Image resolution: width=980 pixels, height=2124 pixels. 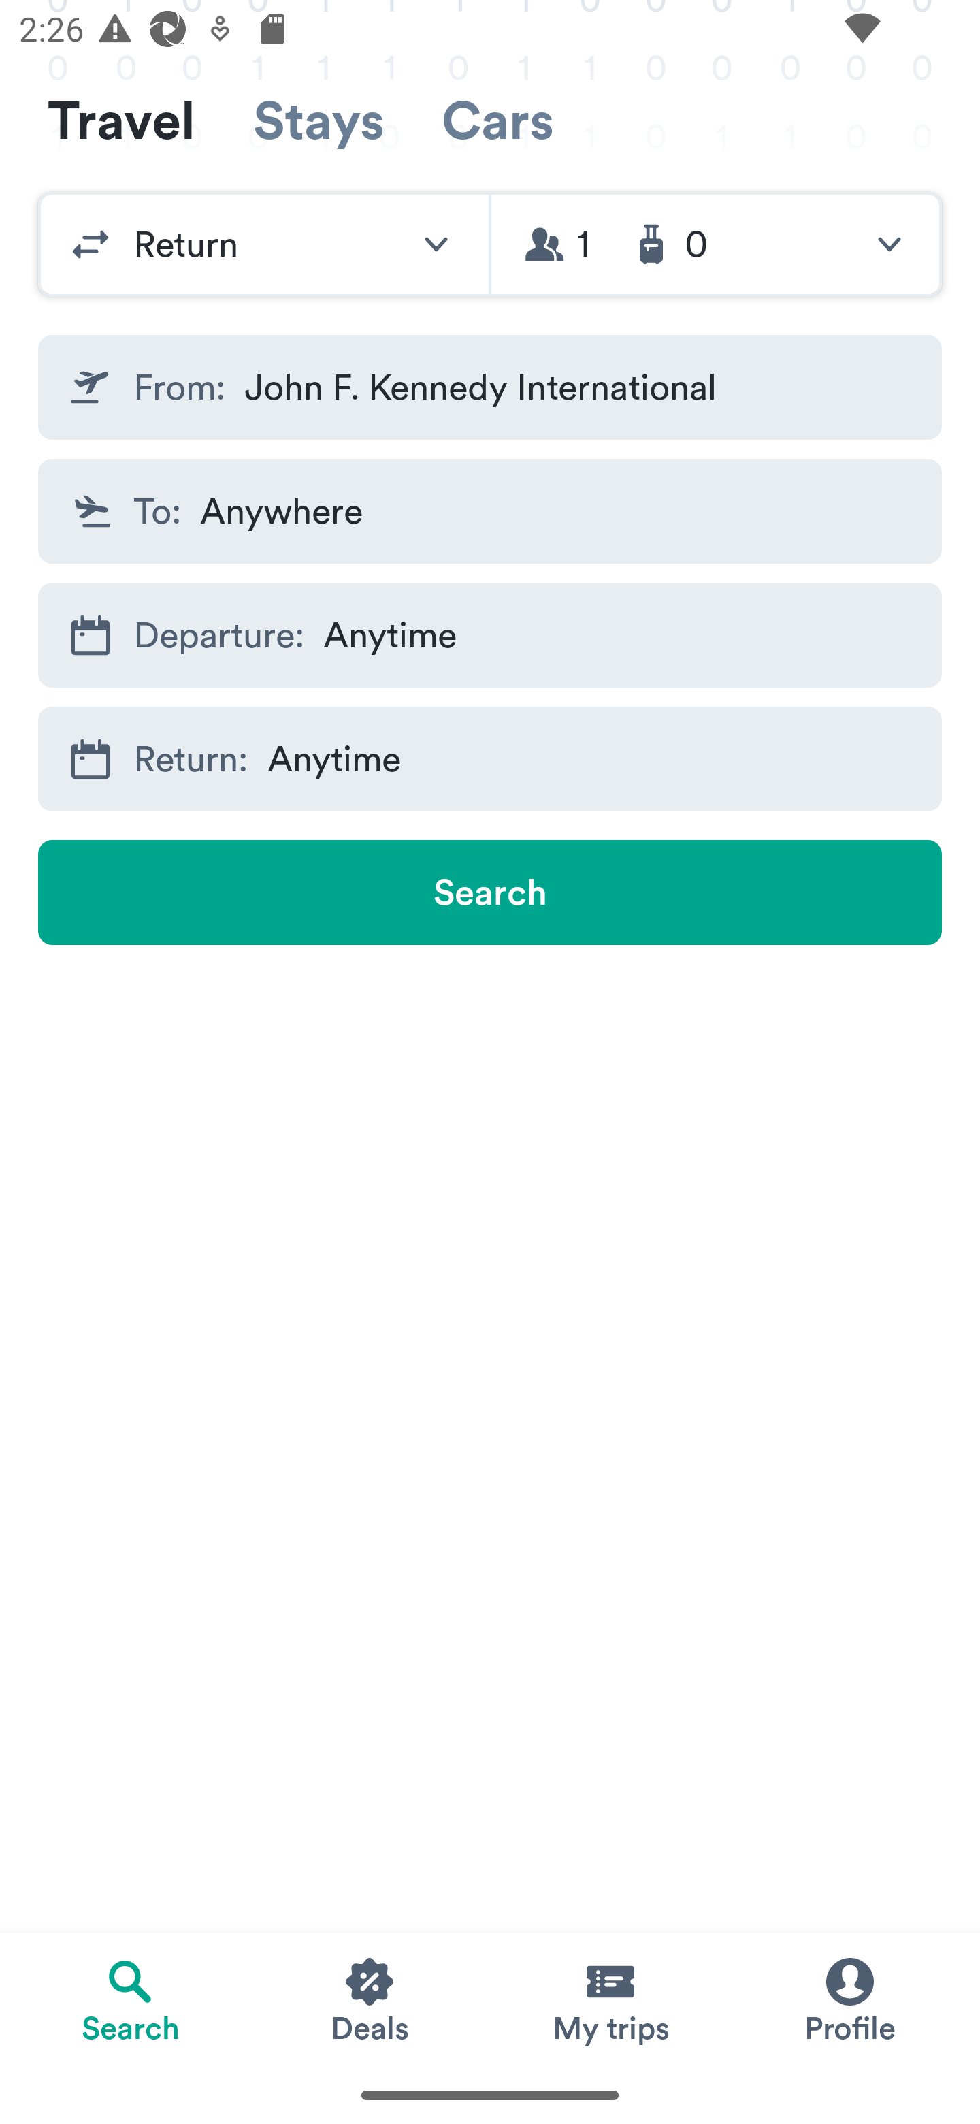 What do you see at coordinates (849, 1999) in the screenshot?
I see `Profile` at bounding box center [849, 1999].